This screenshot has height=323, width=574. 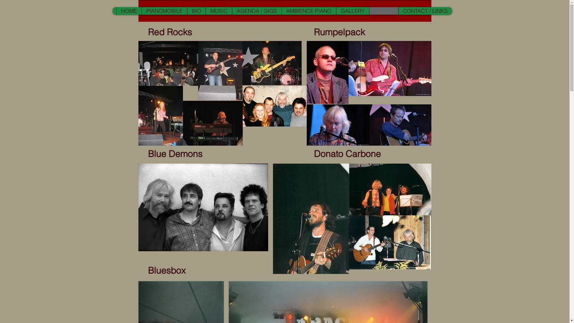 I want to click on image001.jpg, so click(x=275, y=106).